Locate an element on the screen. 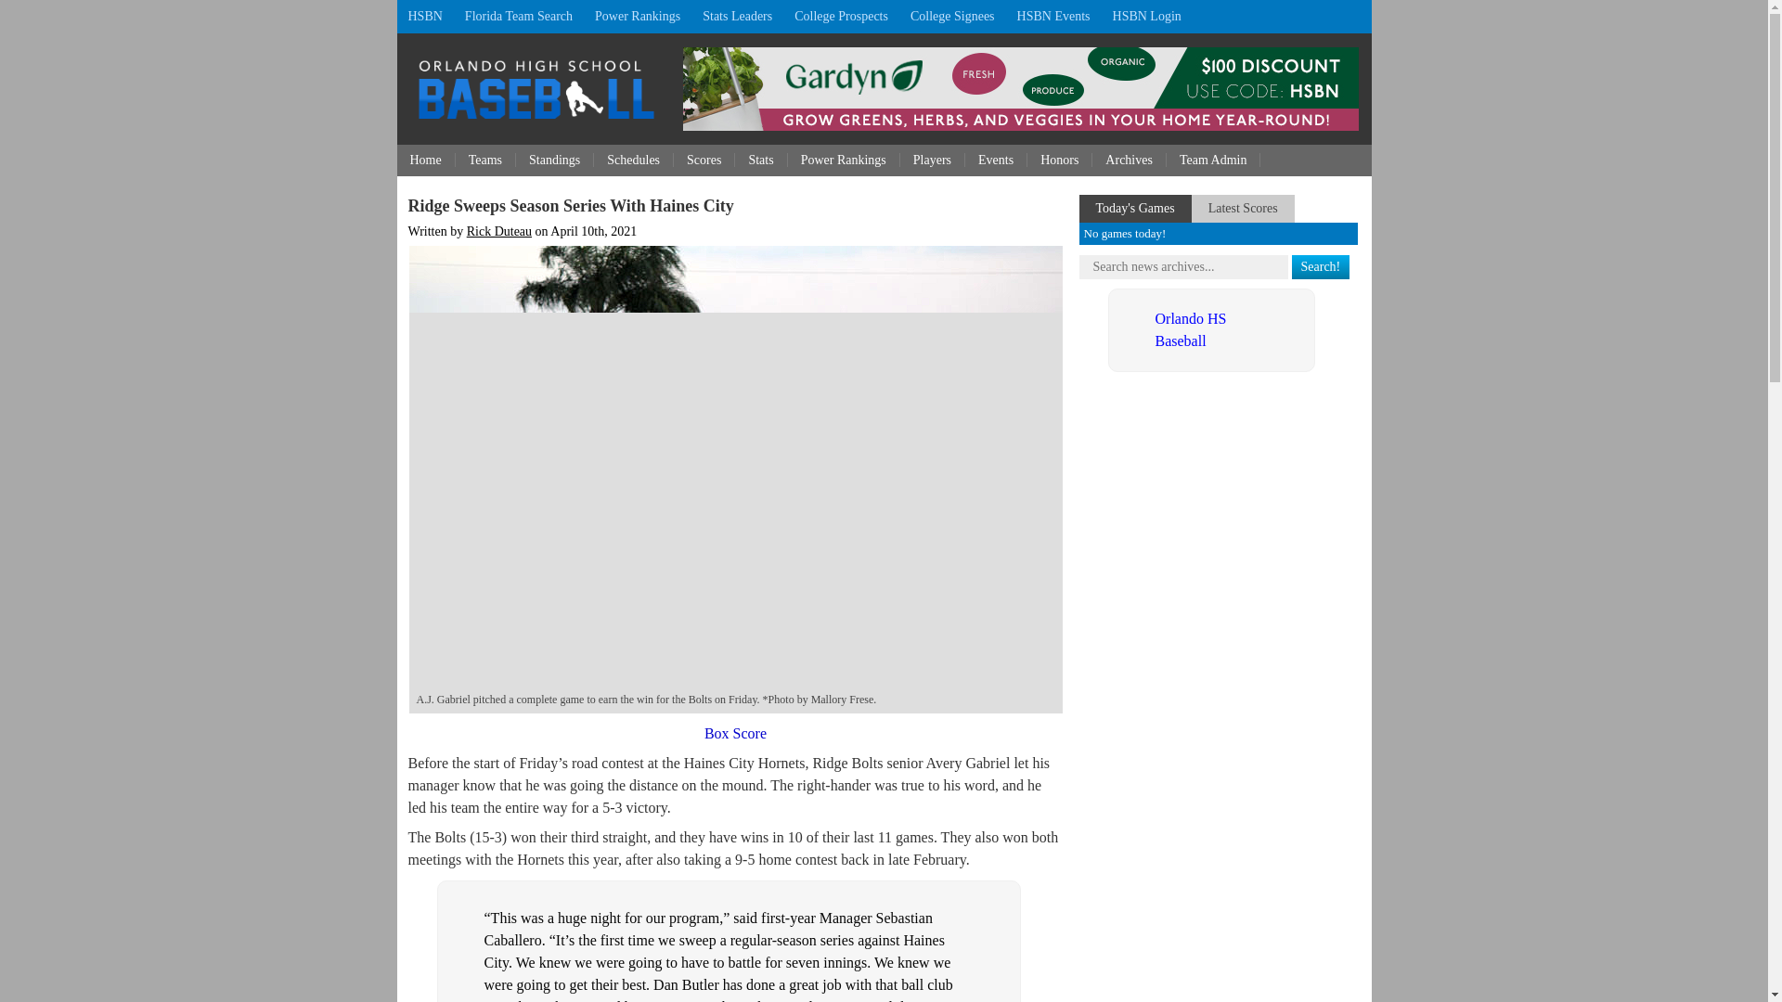 Image resolution: width=1782 pixels, height=1002 pixels. HSBN Stats Leaders is located at coordinates (737, 17).